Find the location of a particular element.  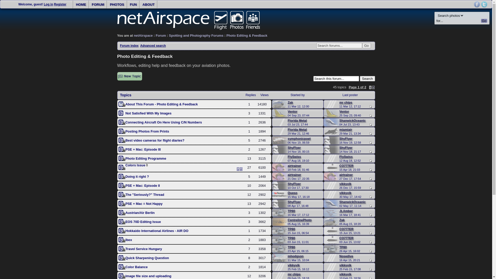

HOME is located at coordinates (81, 5).